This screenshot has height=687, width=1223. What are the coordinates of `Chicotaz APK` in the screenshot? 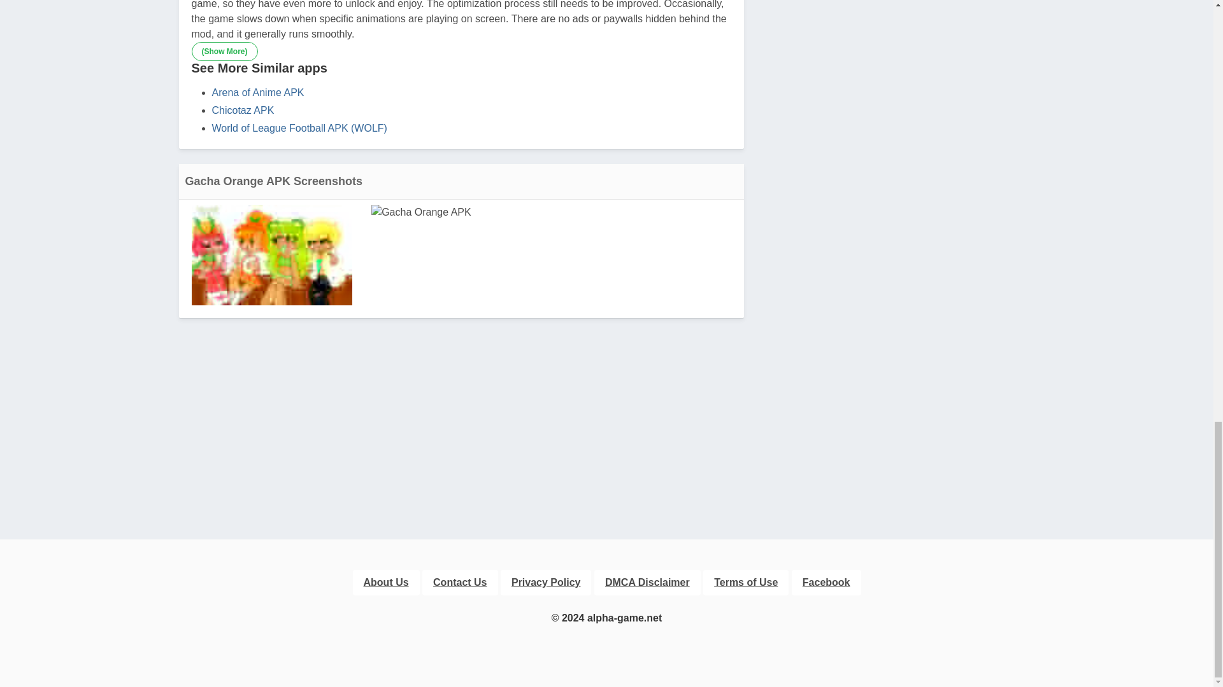 It's located at (243, 111).